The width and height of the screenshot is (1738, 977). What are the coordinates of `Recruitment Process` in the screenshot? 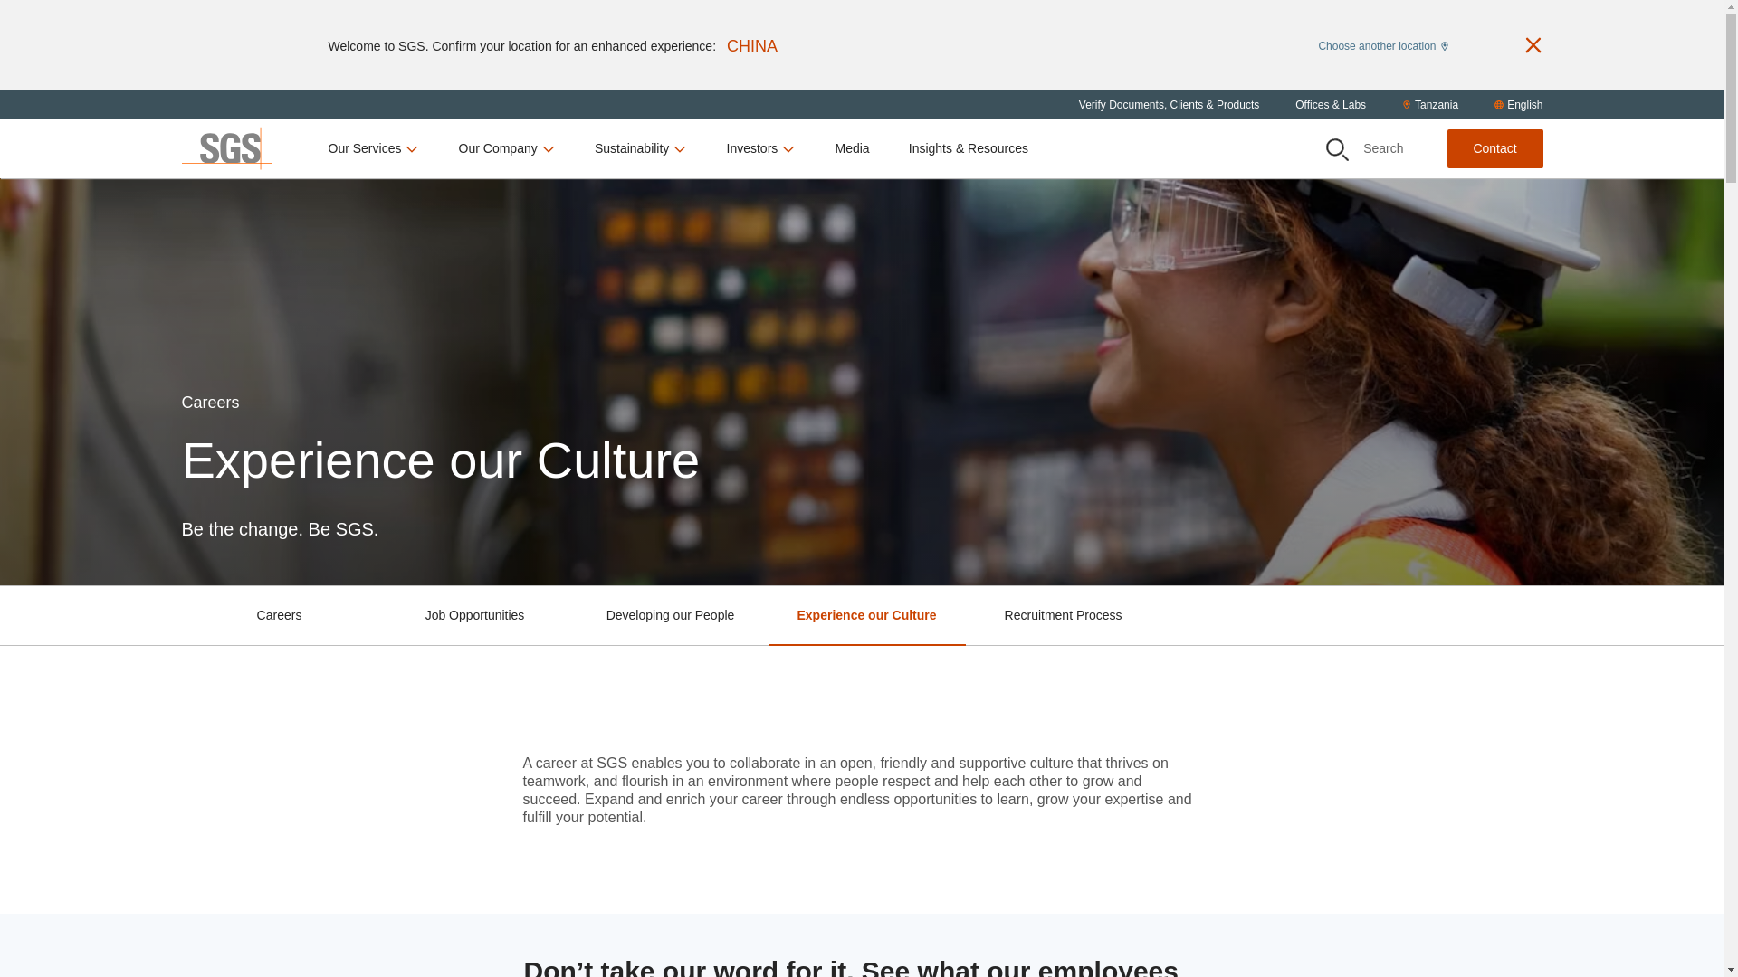 It's located at (1063, 615).